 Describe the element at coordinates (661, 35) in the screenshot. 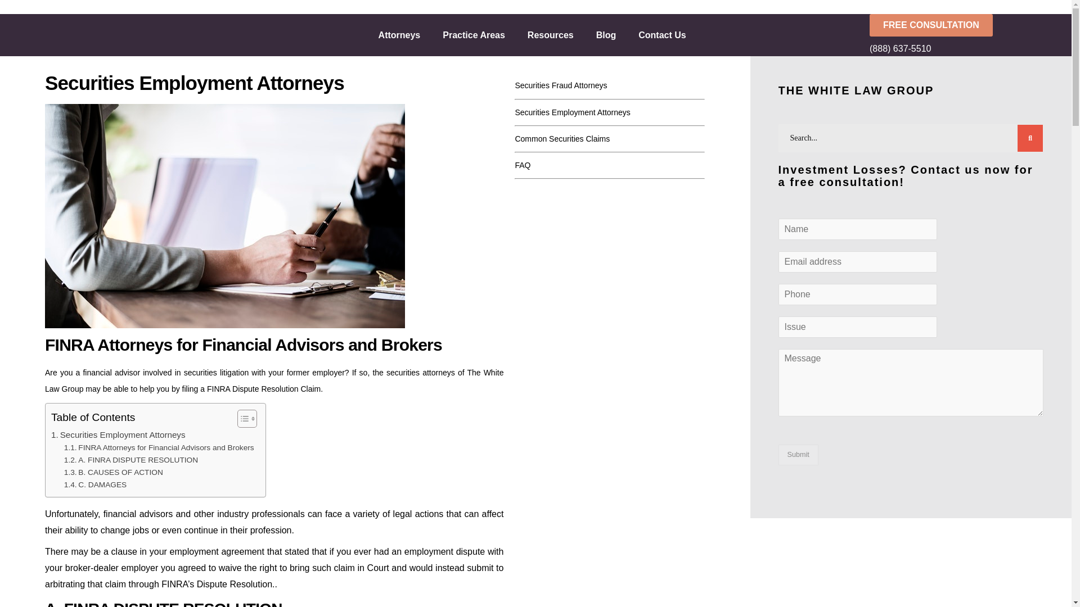

I see `Contact Us` at that location.